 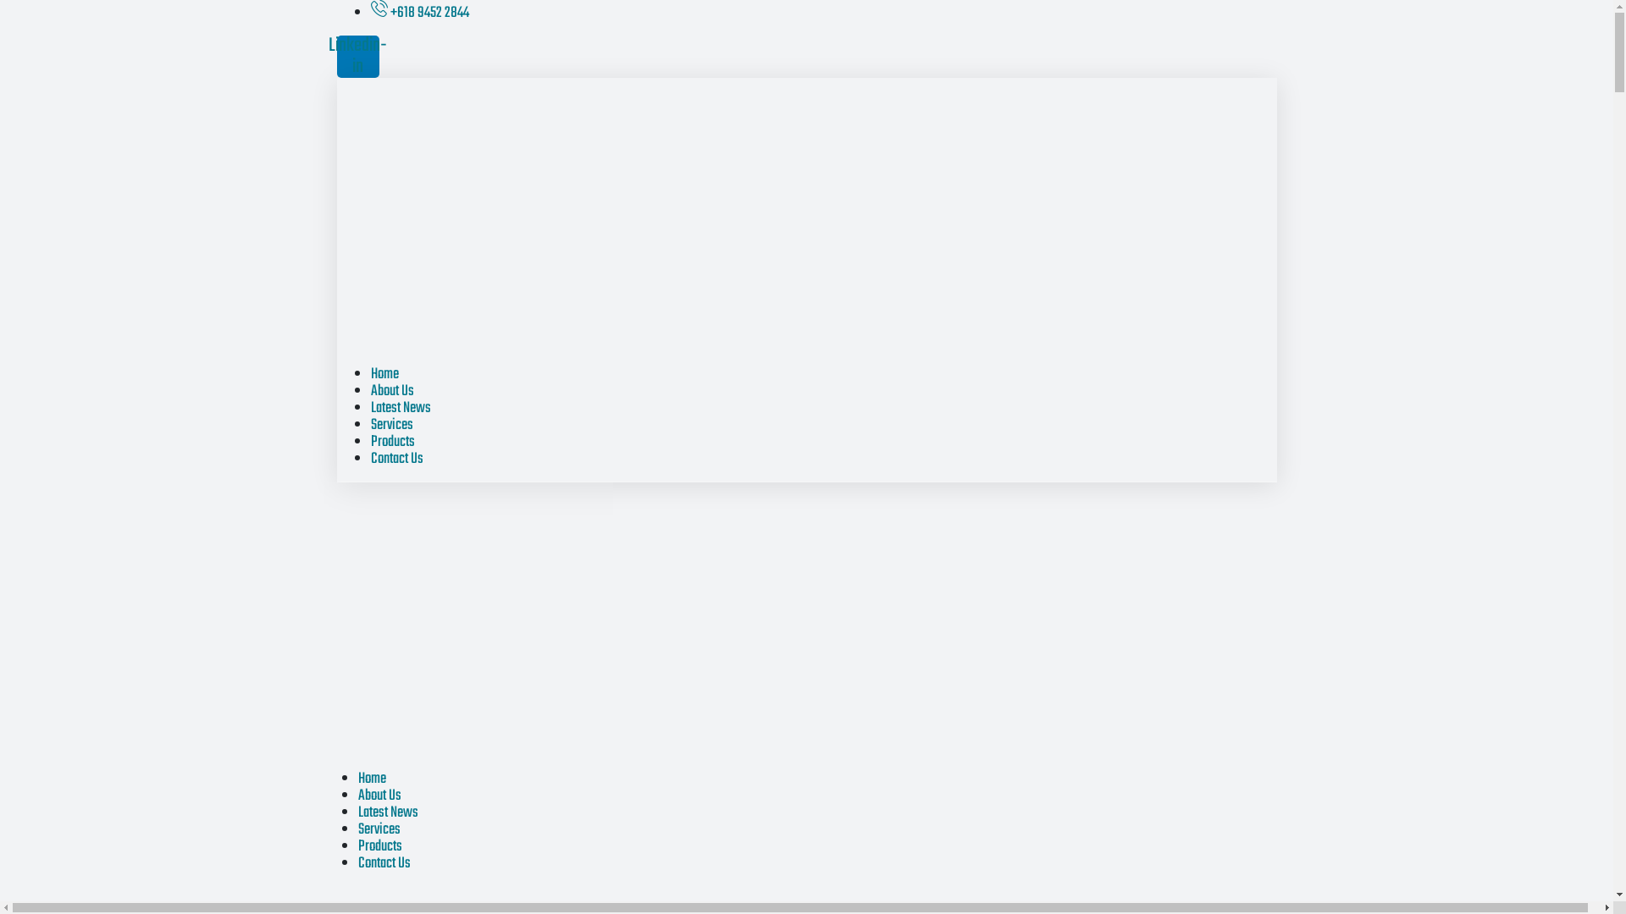 I want to click on Services, so click(x=379, y=829).